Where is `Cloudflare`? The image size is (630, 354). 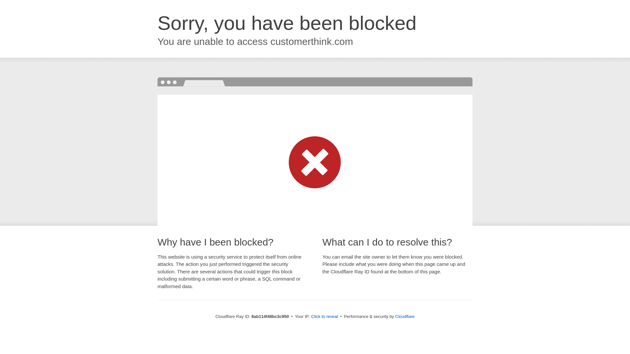
Cloudflare is located at coordinates (405, 316).